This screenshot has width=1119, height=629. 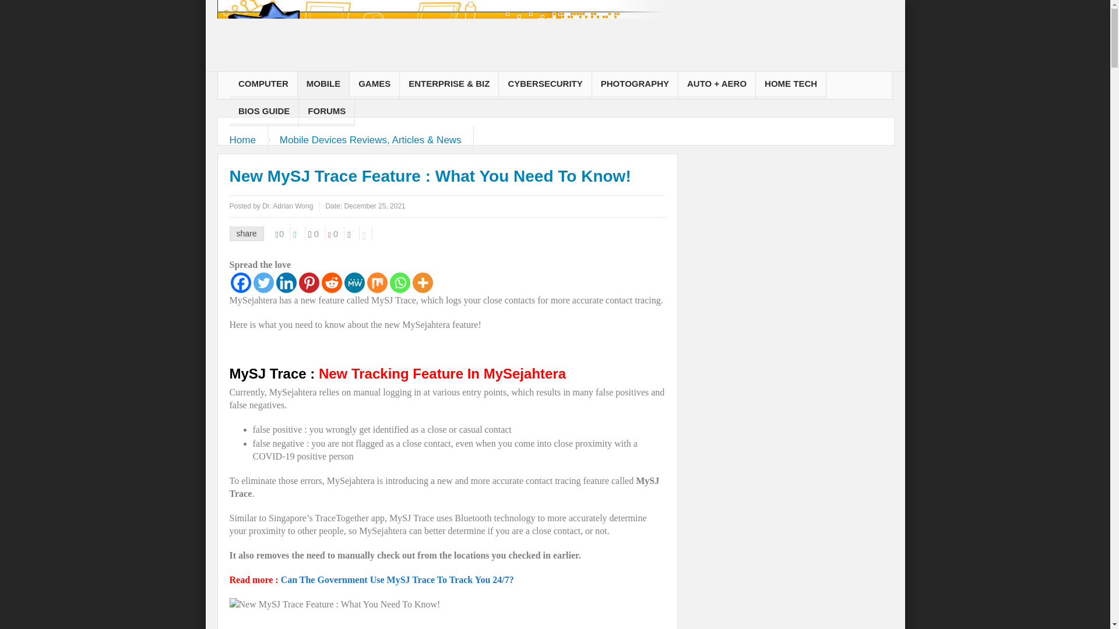 What do you see at coordinates (399, 282) in the screenshot?
I see `Whatsapp` at bounding box center [399, 282].